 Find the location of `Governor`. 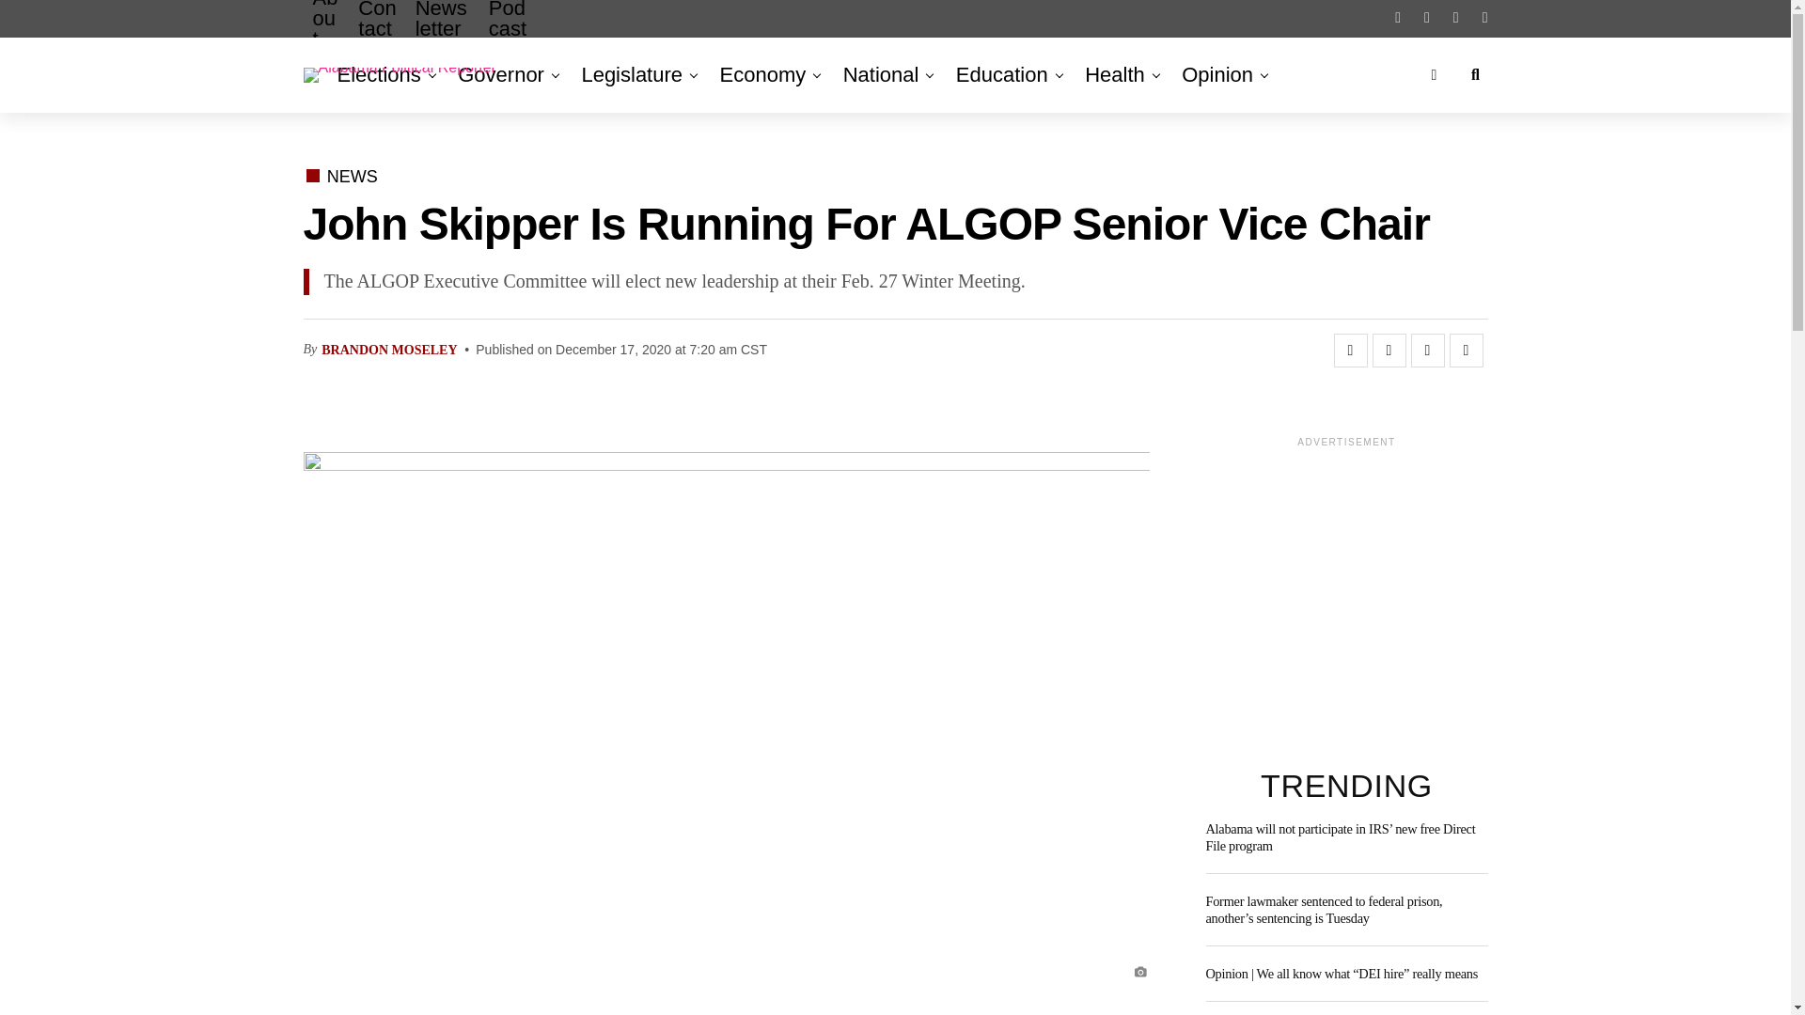

Governor is located at coordinates (500, 74).